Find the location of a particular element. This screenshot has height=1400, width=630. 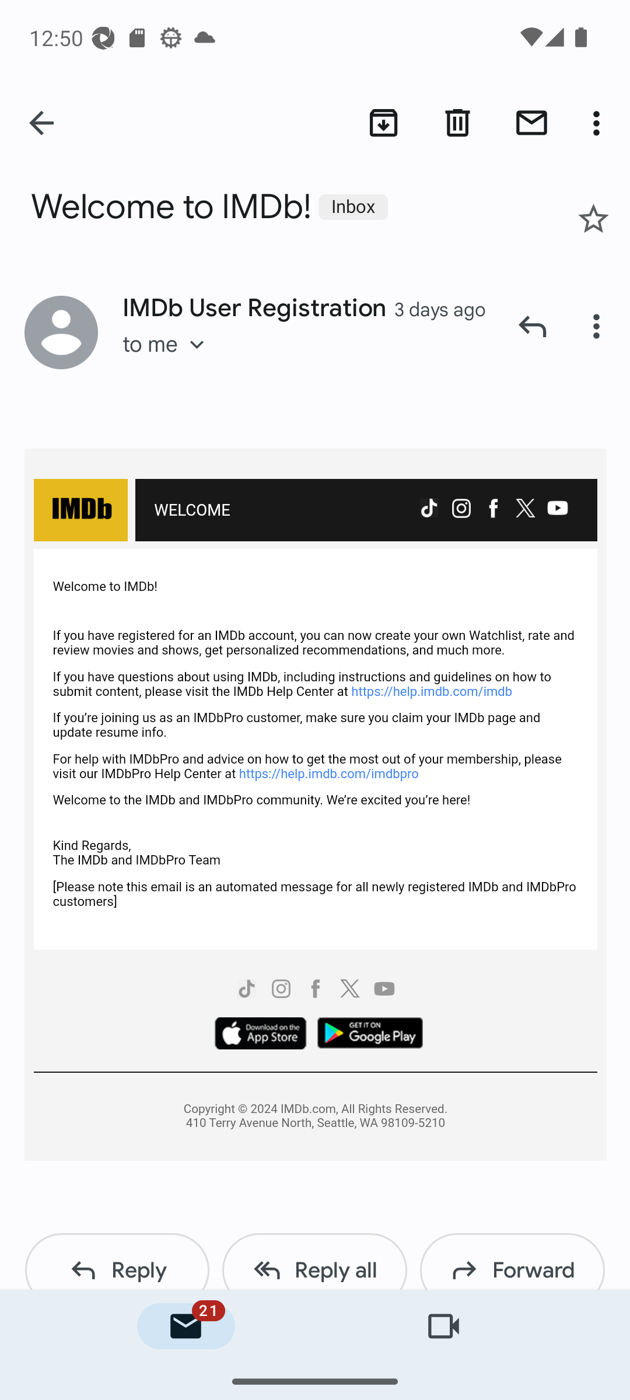

IMDb on X is located at coordinates (525, 509).